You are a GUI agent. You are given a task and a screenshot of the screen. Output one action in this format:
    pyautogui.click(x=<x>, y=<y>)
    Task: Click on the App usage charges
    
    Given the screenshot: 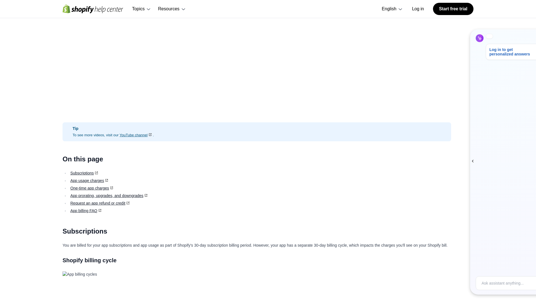 What is the action you would take?
    pyautogui.click(x=90, y=181)
    